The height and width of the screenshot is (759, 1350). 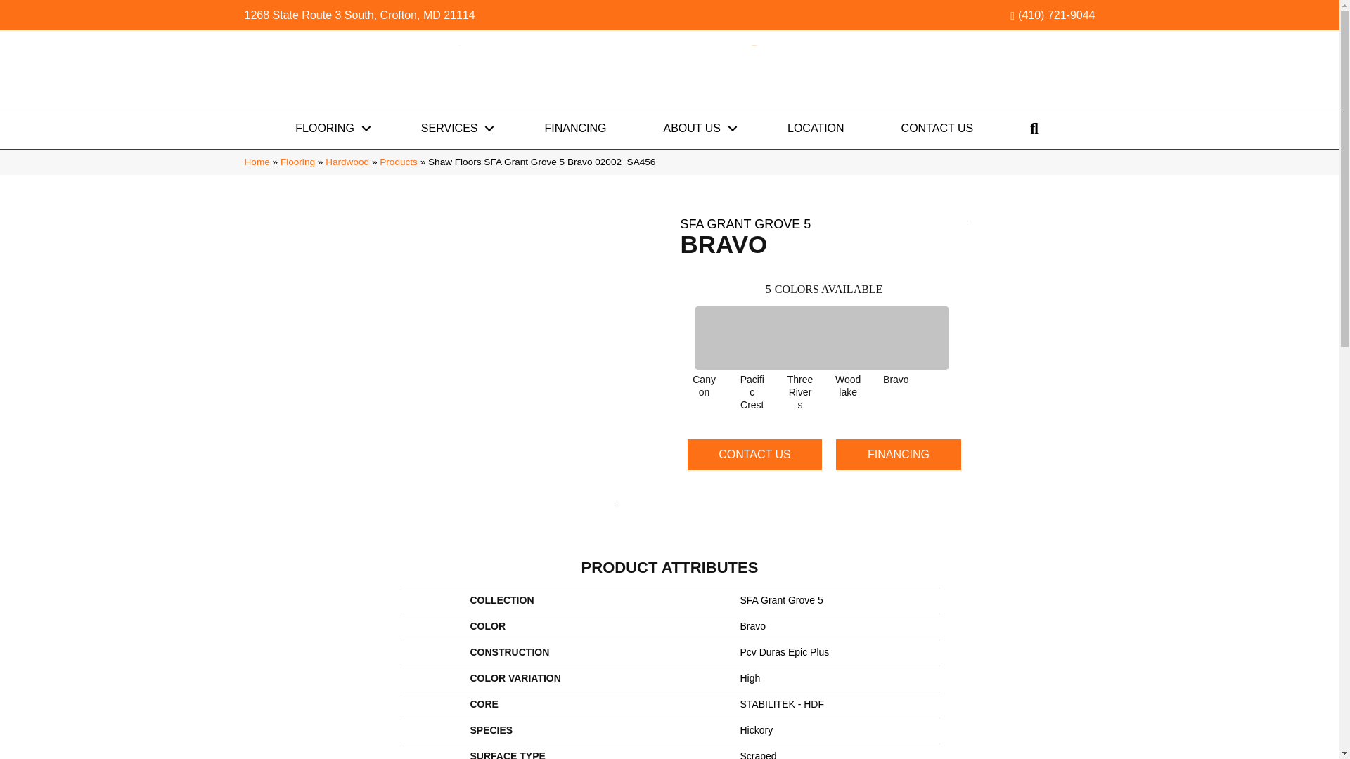 I want to click on thflcnt4-logo-09-02-2023, so click(x=669, y=68).